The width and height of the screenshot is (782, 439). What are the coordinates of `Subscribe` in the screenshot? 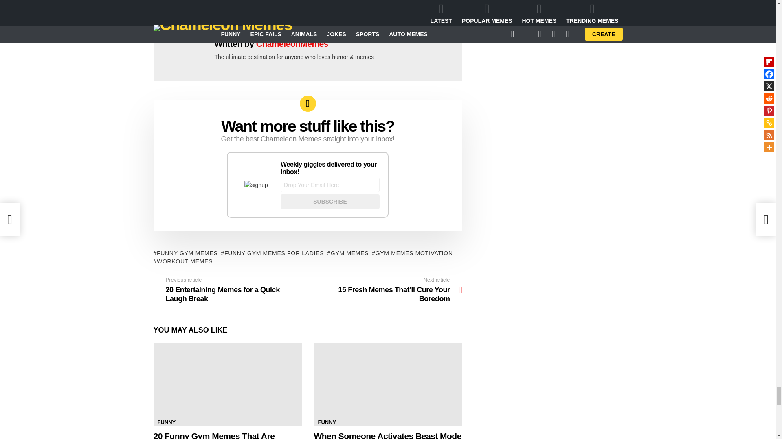 It's located at (330, 202).